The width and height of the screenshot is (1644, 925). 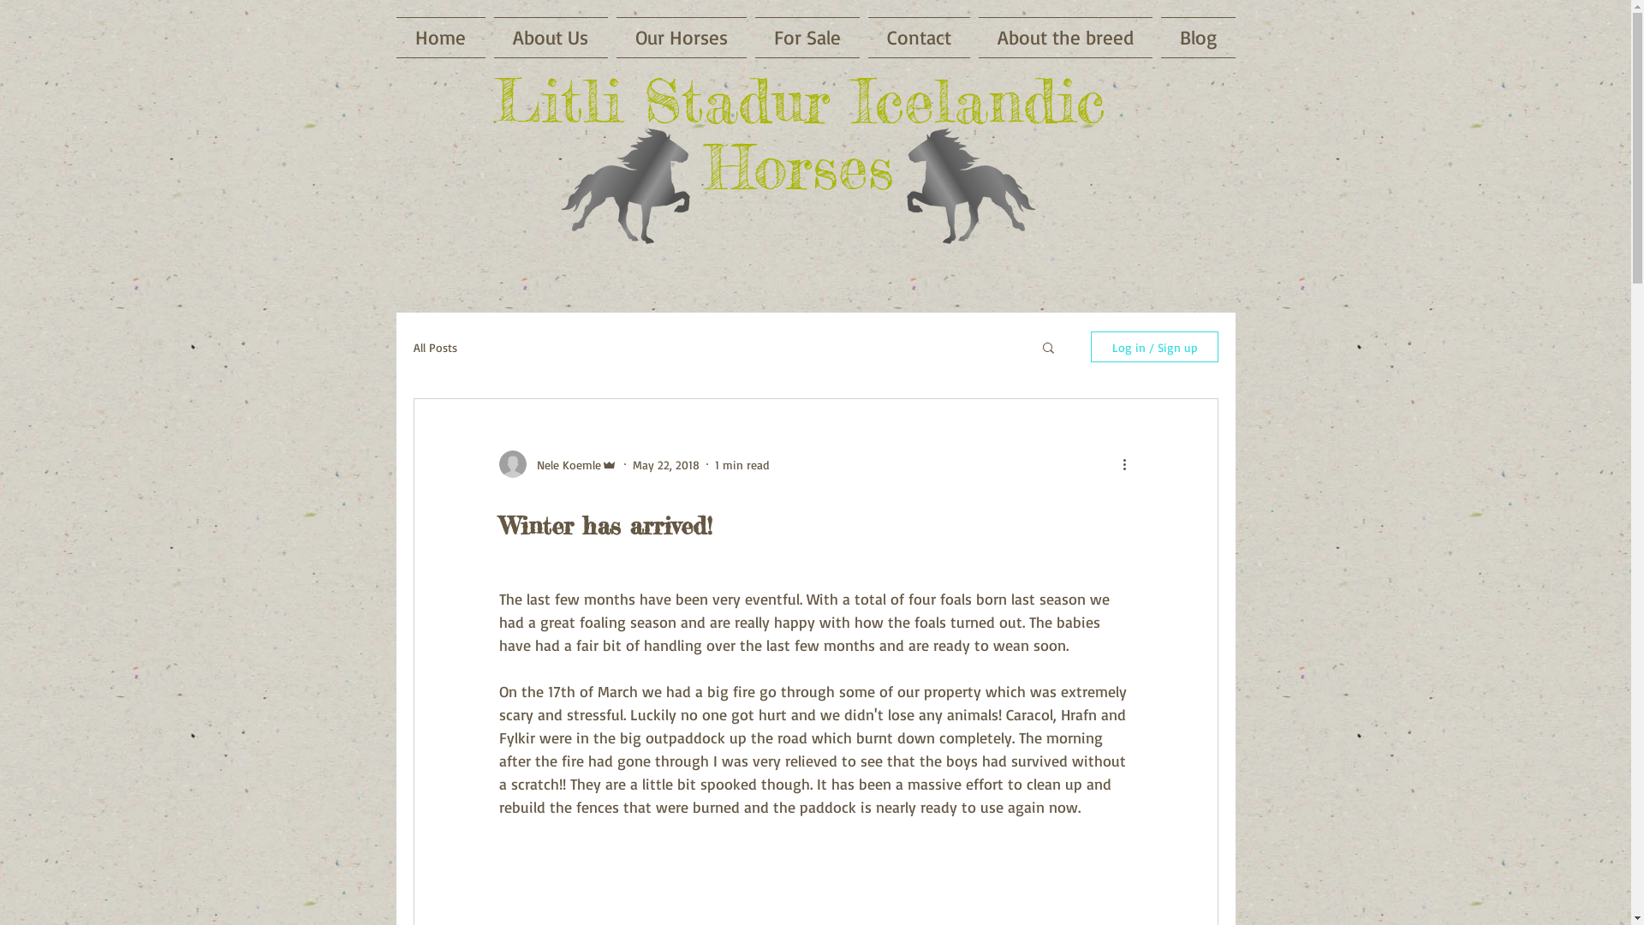 I want to click on Our Horses, so click(x=681, y=38).